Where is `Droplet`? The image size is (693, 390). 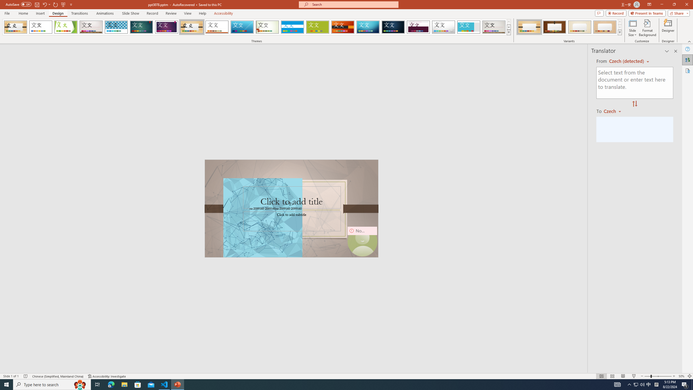
Droplet is located at coordinates (443, 27).